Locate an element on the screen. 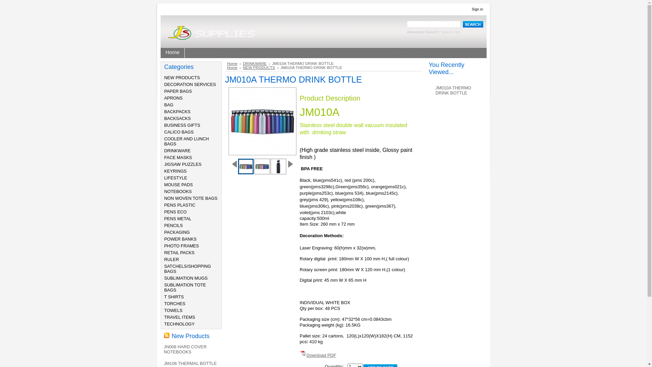 The height and width of the screenshot is (367, 652). BACKPACKS is located at coordinates (177, 111).